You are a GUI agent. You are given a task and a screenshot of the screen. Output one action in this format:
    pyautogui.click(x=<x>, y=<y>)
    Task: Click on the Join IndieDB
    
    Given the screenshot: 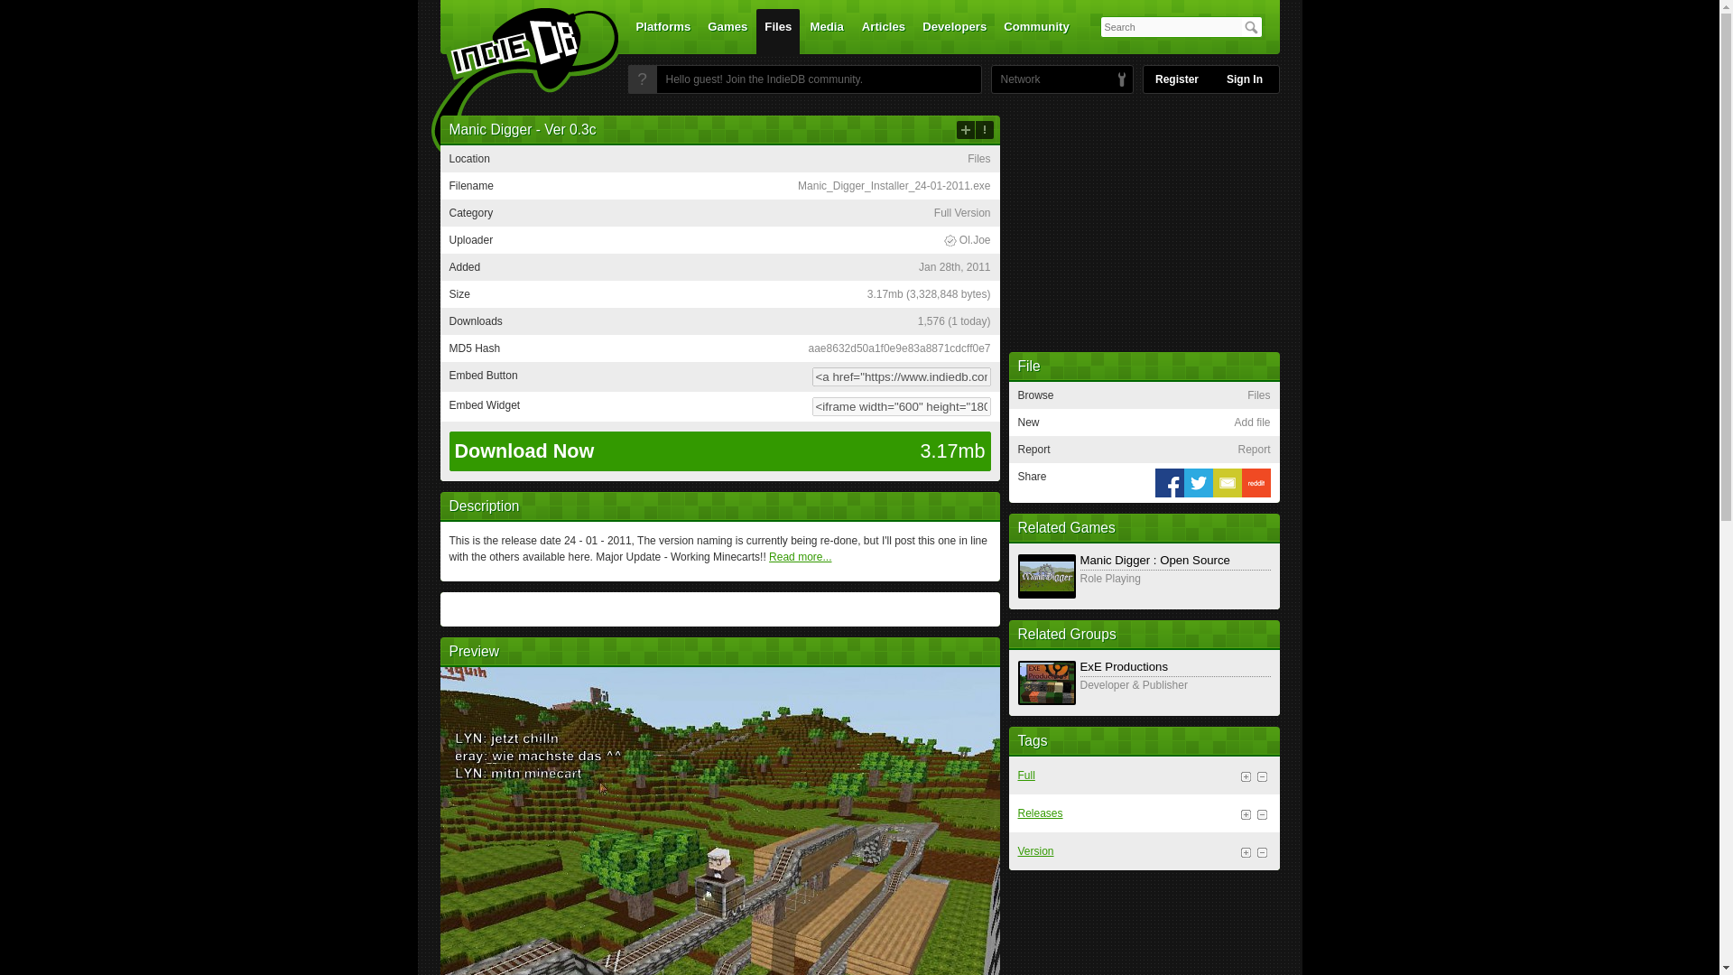 What is the action you would take?
    pyautogui.click(x=642, y=79)
    